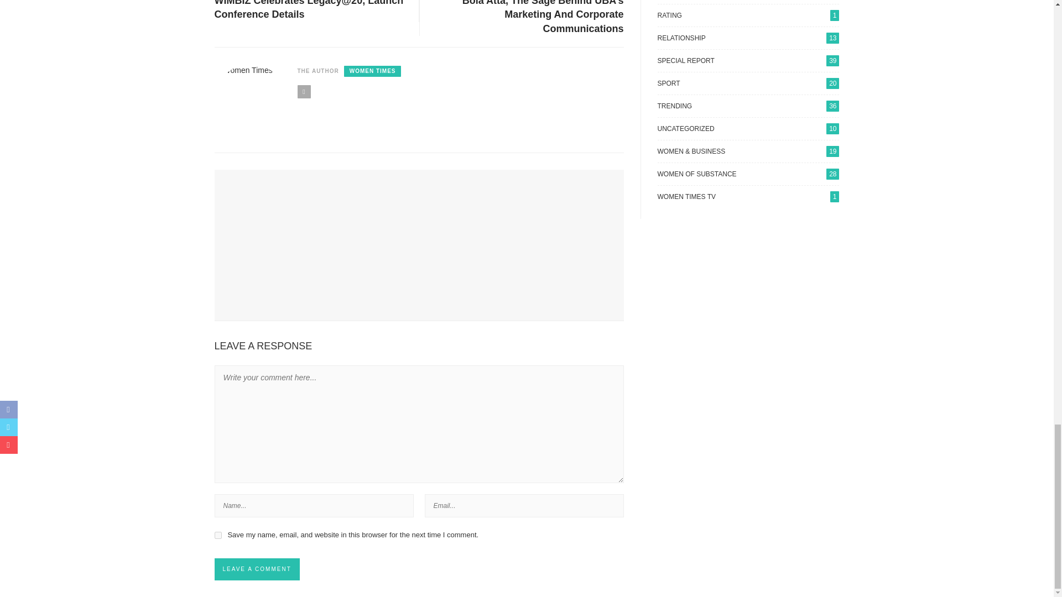 Image resolution: width=1062 pixels, height=597 pixels. I want to click on yes, so click(218, 535).